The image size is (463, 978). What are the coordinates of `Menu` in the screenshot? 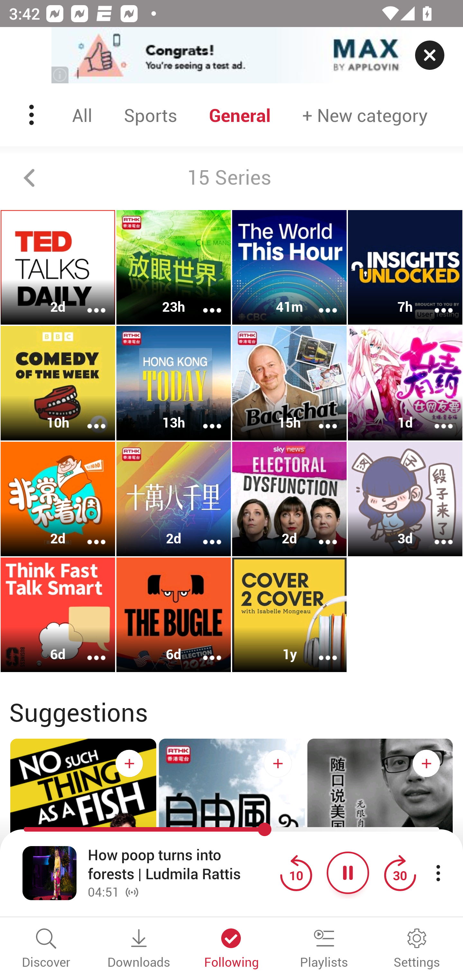 It's located at (32, 115).